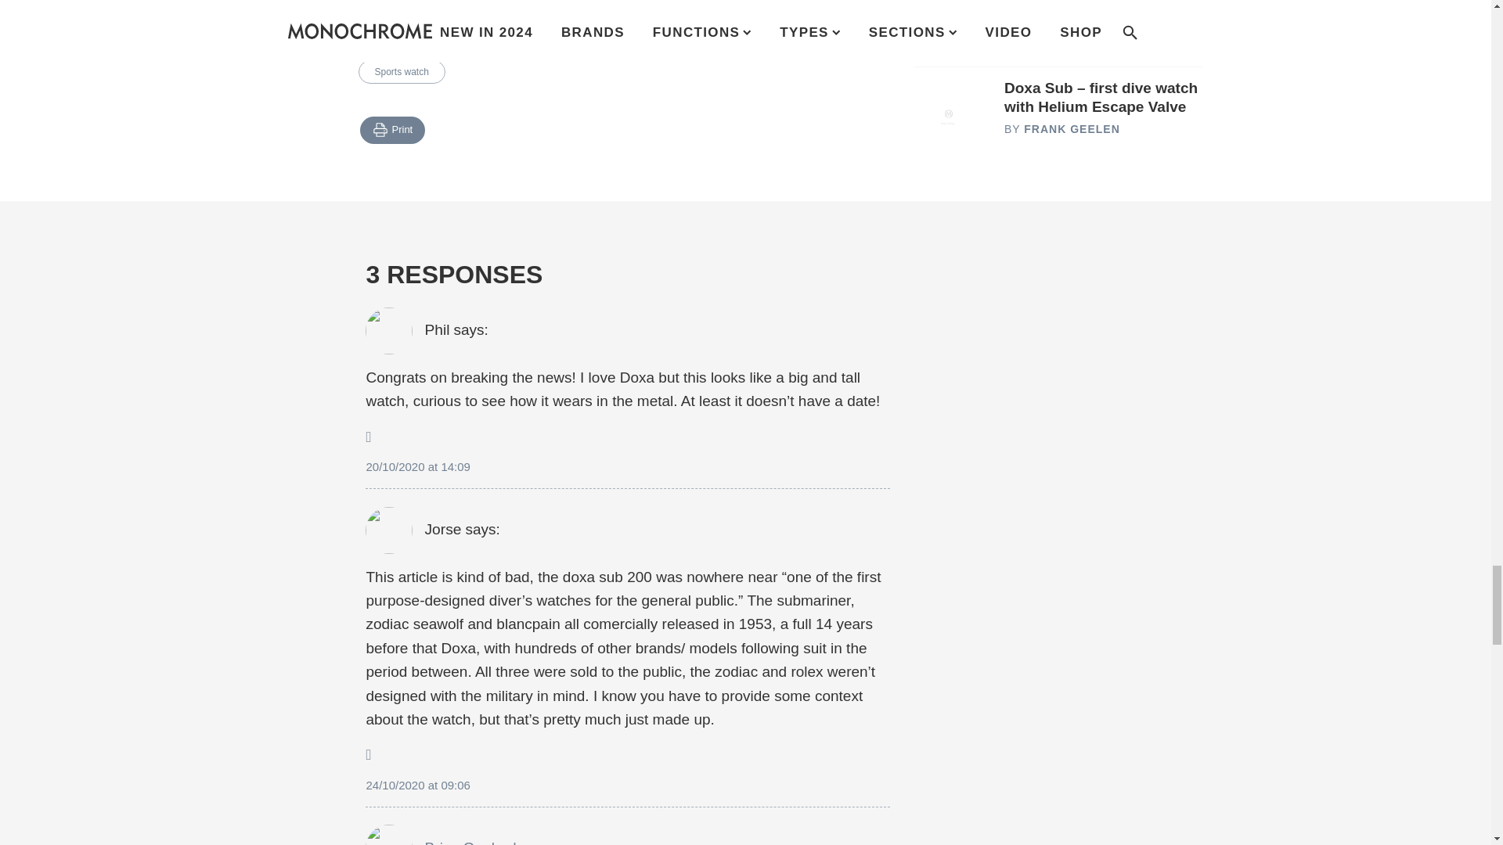  Describe the element at coordinates (386, 40) in the screenshot. I see `Doxa` at that location.